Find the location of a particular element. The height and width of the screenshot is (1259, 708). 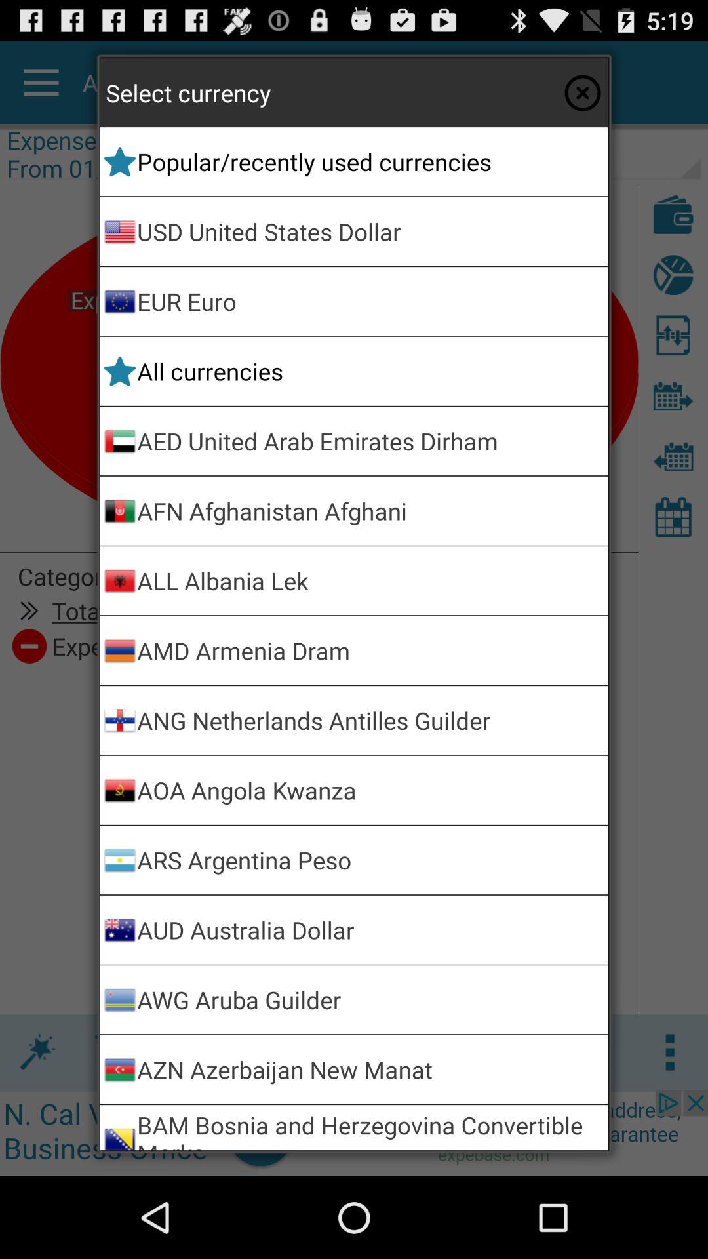

turn off app above the eur euro icon is located at coordinates (370, 231).